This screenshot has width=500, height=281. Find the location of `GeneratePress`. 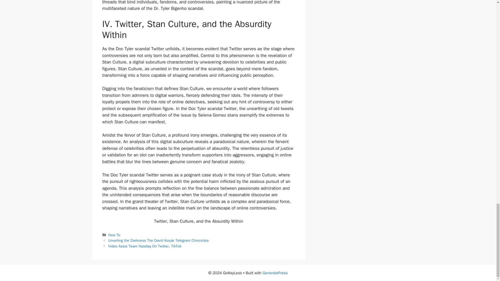

GeneratePress is located at coordinates (275, 273).